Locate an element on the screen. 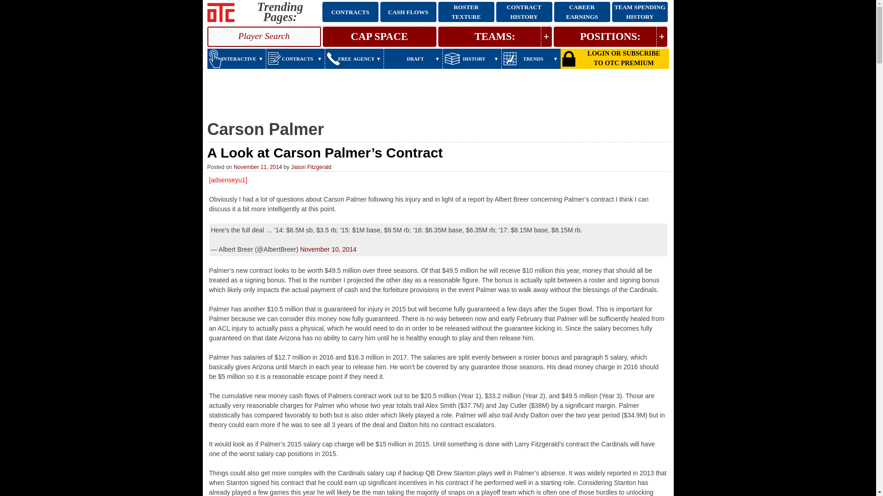 The image size is (883, 496). CAREER EARNINGS is located at coordinates (582, 12).